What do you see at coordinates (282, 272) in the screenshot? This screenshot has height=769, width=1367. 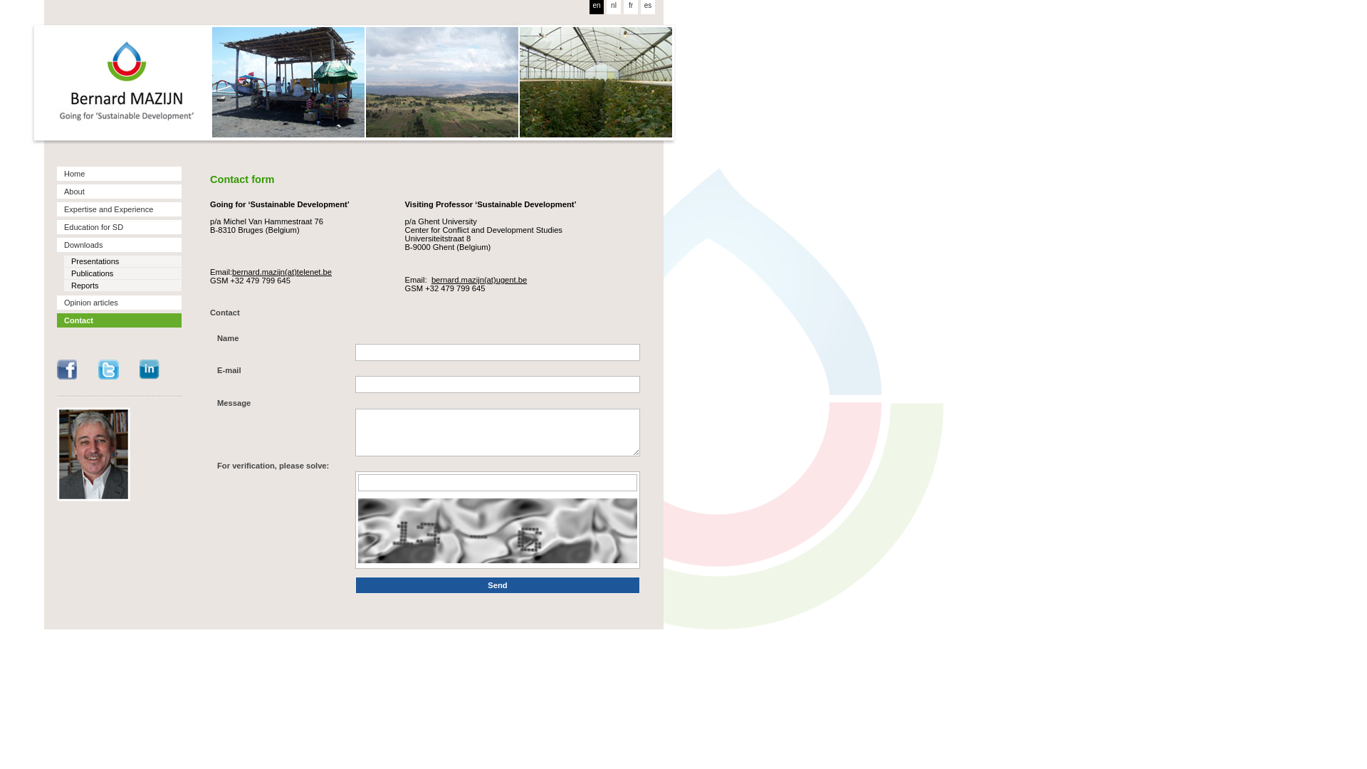 I see `bernard.mazijn(at)telenet.be` at bounding box center [282, 272].